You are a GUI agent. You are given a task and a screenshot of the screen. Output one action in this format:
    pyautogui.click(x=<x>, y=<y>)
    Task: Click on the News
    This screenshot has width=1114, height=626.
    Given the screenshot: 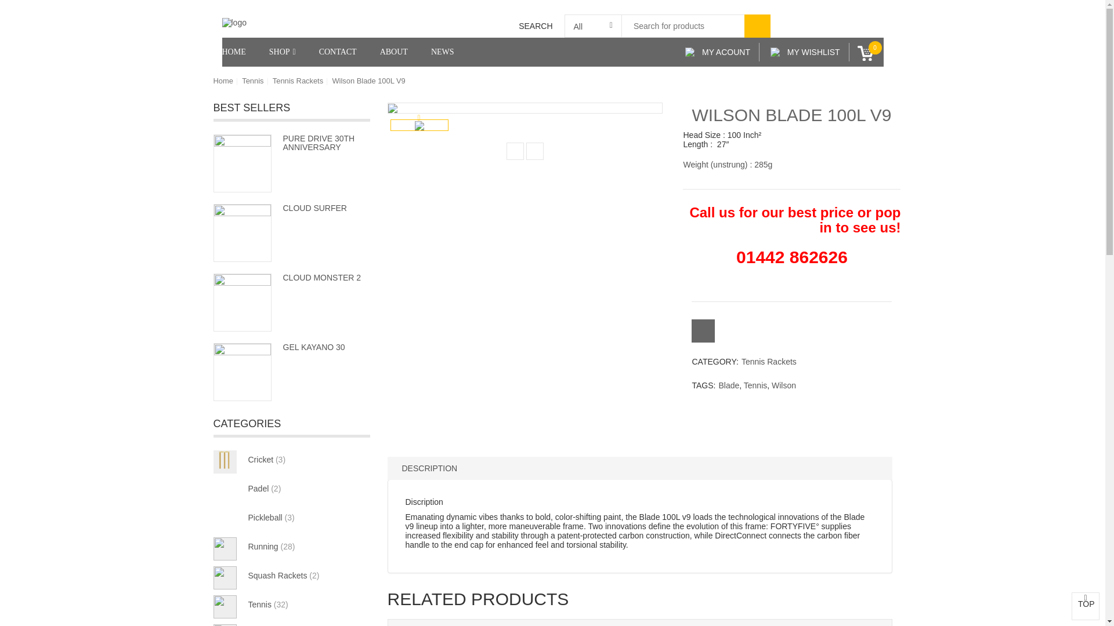 What is the action you would take?
    pyautogui.click(x=442, y=52)
    